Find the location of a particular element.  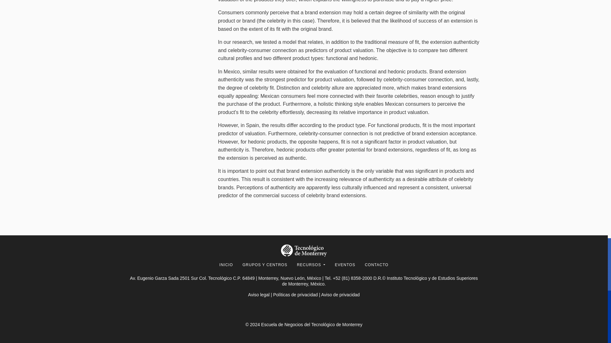

RECURSOS is located at coordinates (311, 265).